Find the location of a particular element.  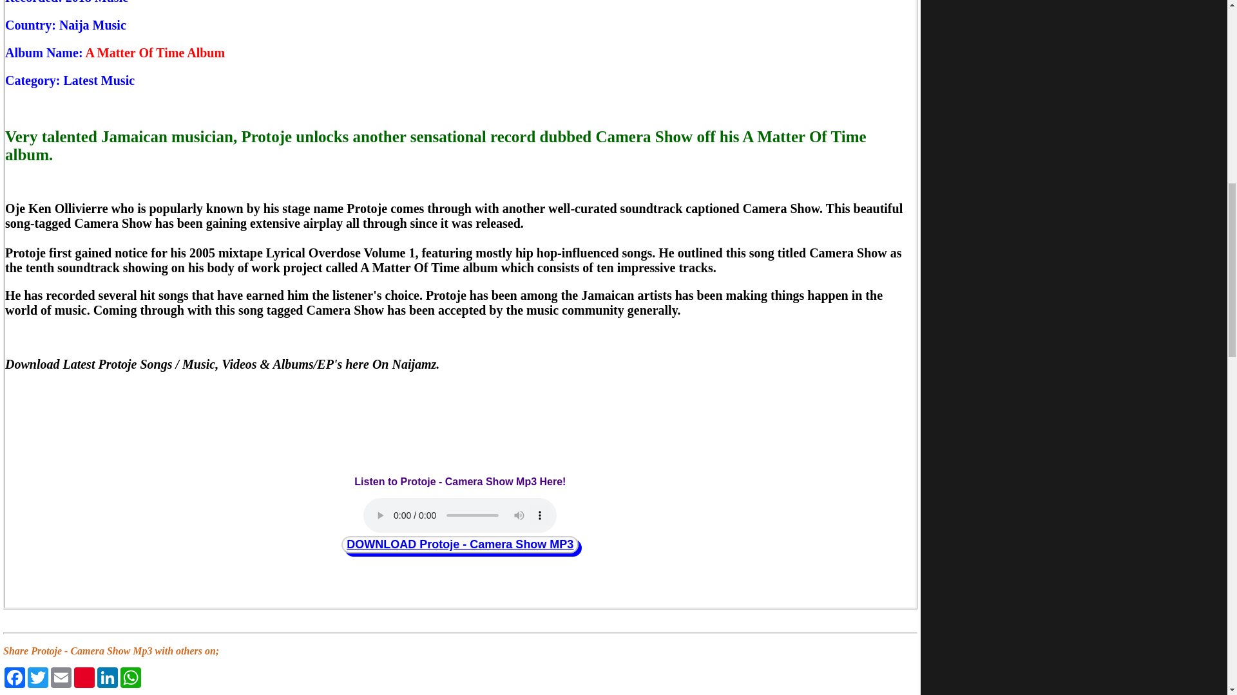

WhatsApp is located at coordinates (130, 677).